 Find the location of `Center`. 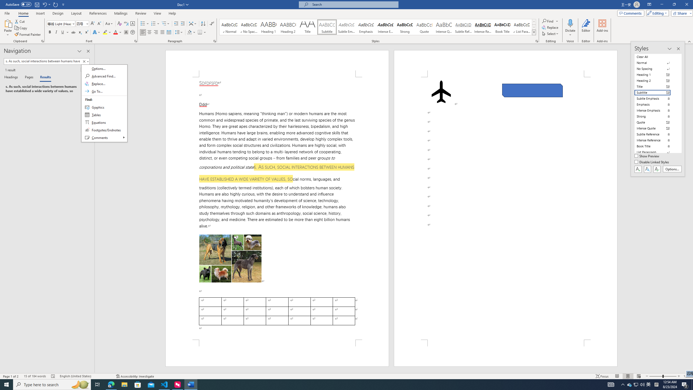

Center is located at coordinates (149, 32).